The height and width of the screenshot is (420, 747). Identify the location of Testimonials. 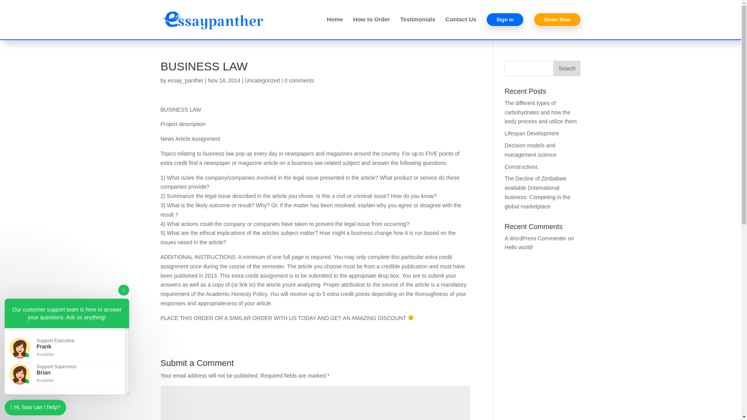
(417, 26).